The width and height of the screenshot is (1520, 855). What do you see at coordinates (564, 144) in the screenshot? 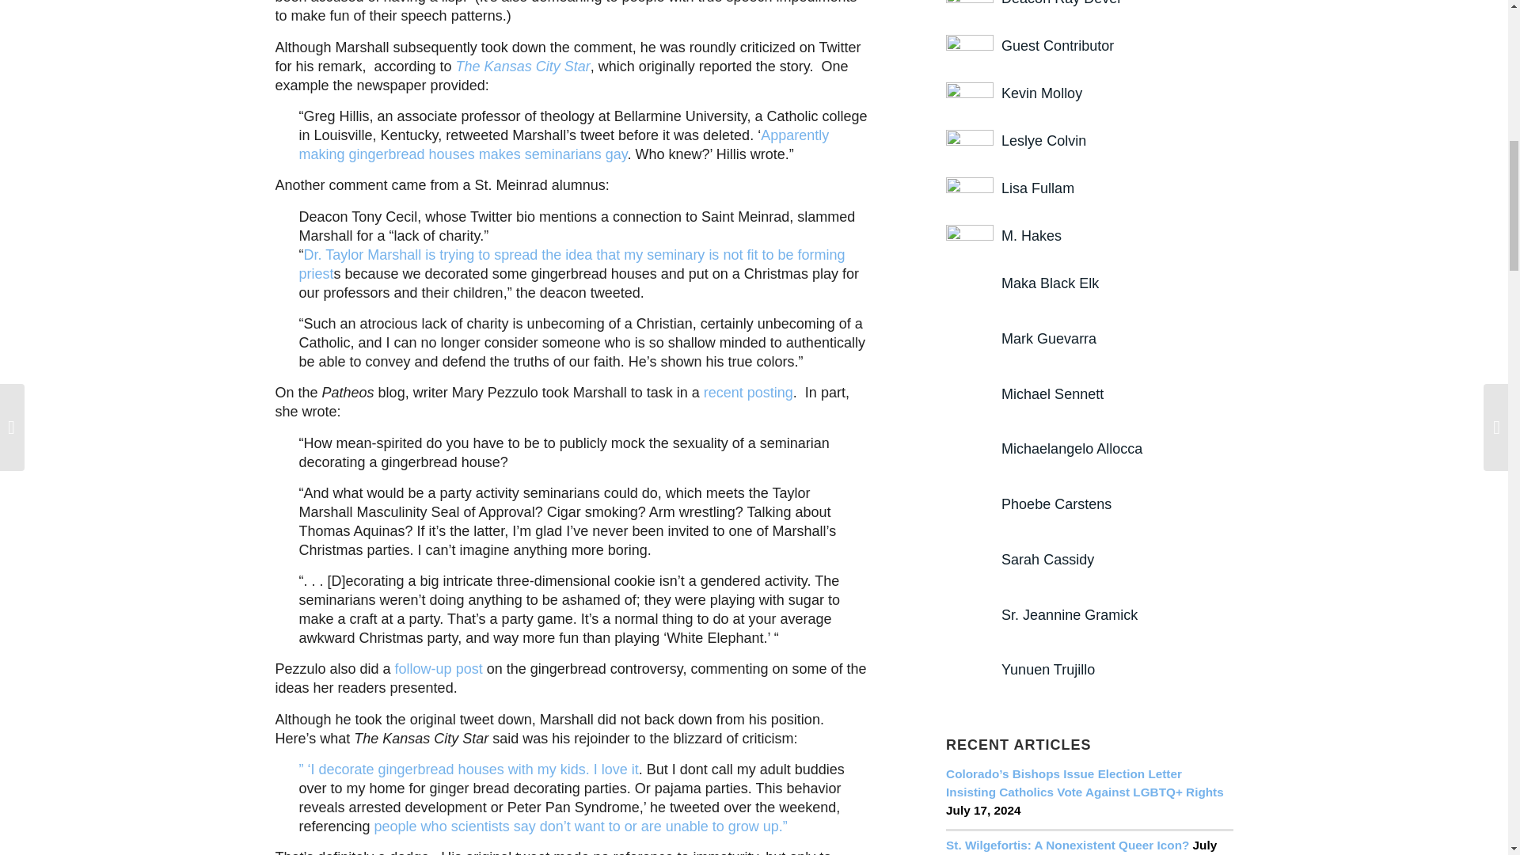
I see `Apparently making gingerbread houses makes seminarians gay` at bounding box center [564, 144].